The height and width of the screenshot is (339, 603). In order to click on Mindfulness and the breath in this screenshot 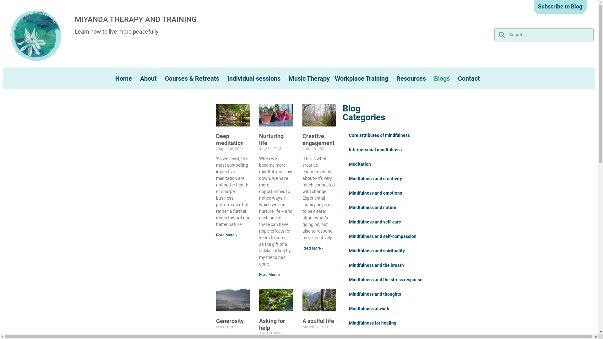, I will do `click(376, 265)`.